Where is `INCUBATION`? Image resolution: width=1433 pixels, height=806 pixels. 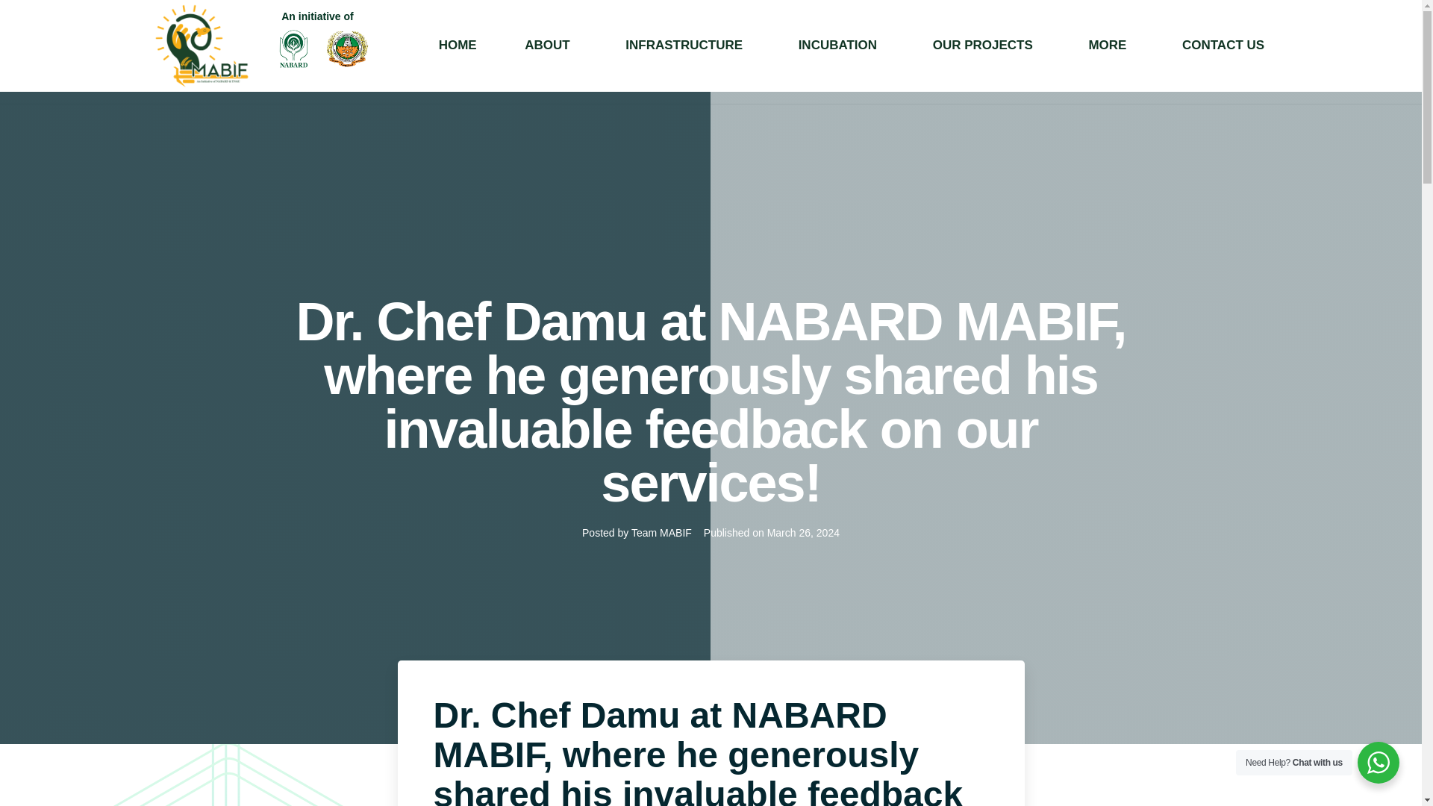 INCUBATION is located at coordinates (840, 45).